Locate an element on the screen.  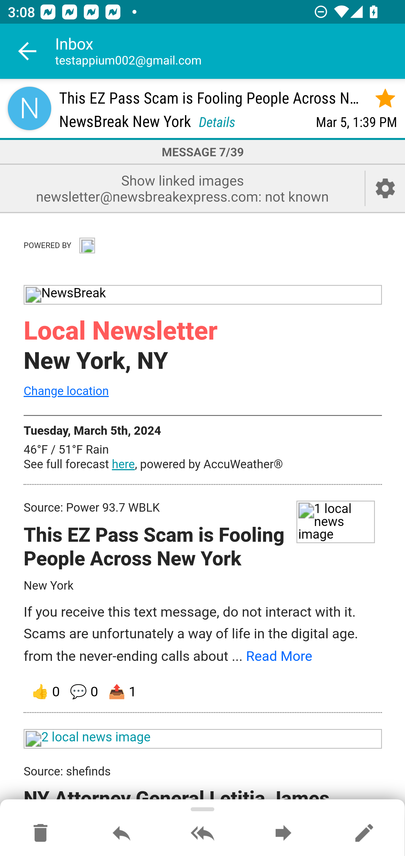
Change location is located at coordinates (66, 391).